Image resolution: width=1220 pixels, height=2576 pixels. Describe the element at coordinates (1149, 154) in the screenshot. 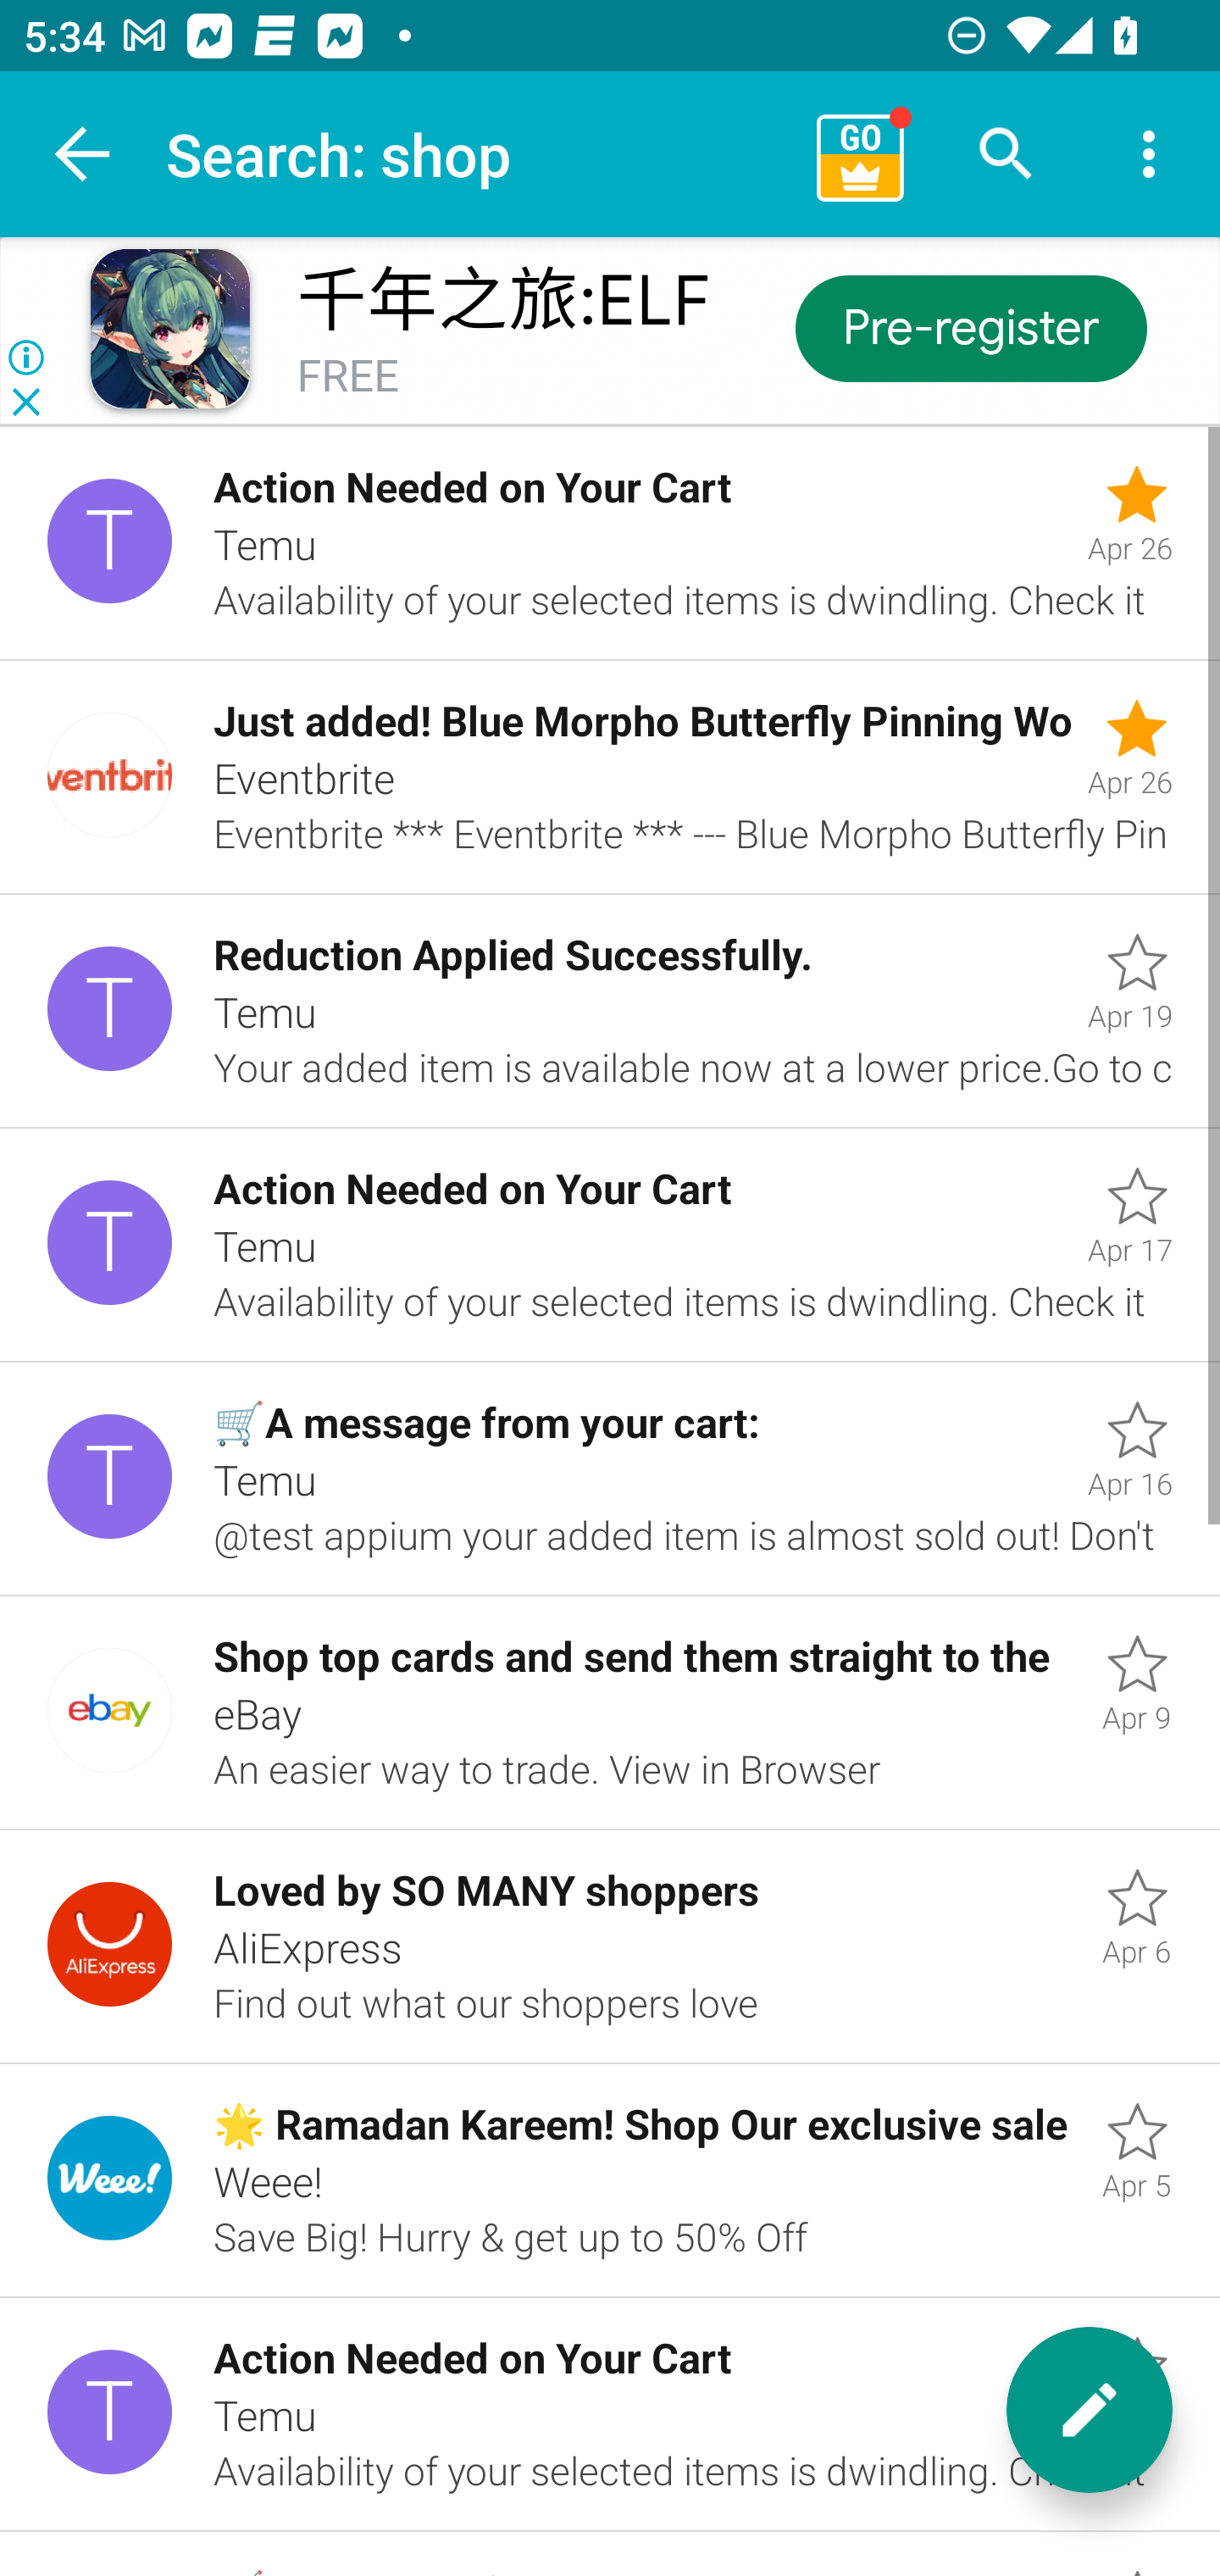

I see `More options` at that location.